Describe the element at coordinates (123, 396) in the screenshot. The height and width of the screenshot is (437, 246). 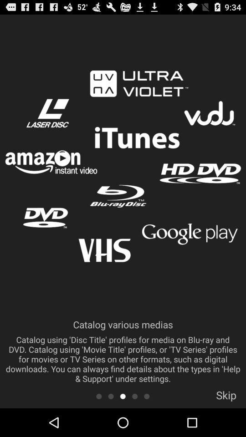
I see `toggle loading option` at that location.